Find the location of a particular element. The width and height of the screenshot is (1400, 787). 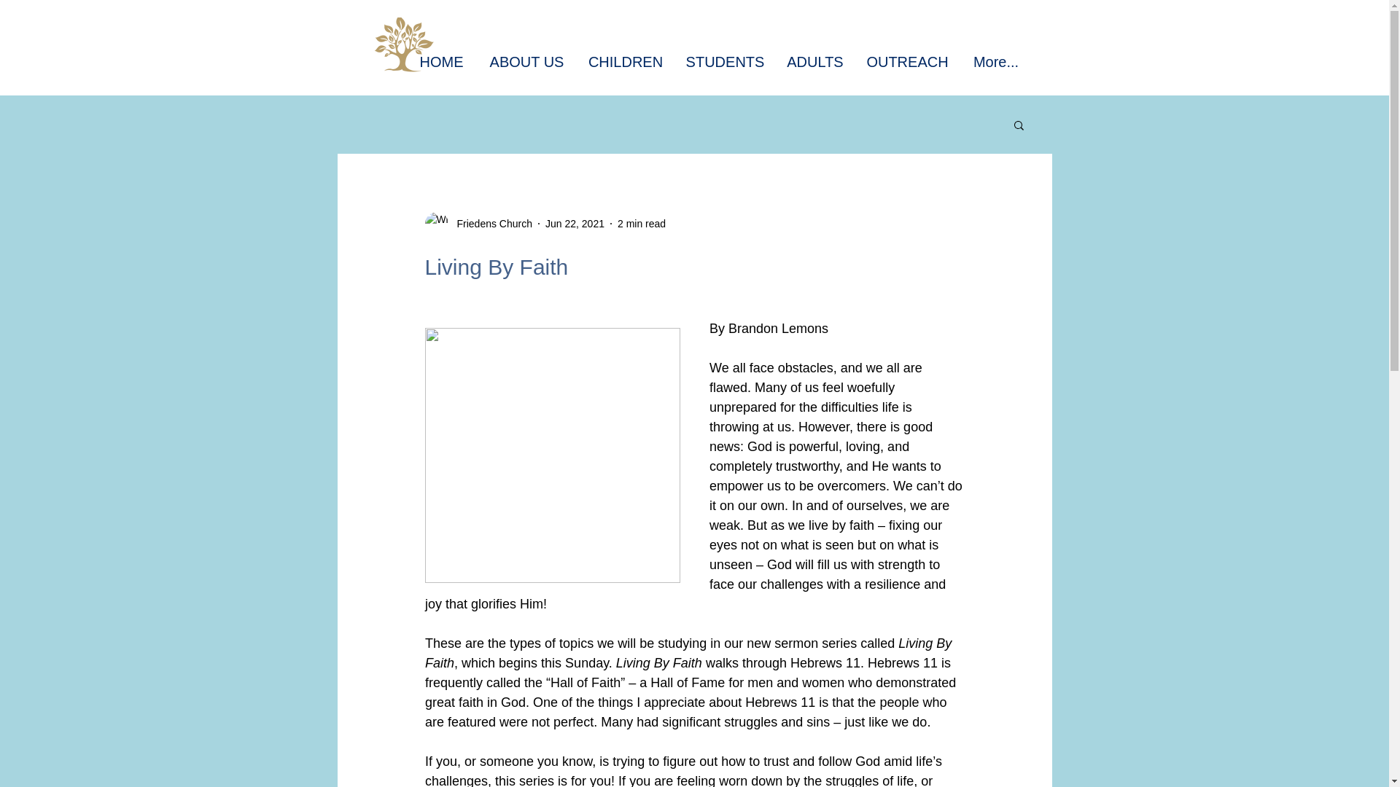

Jun 22, 2021 is located at coordinates (575, 223).